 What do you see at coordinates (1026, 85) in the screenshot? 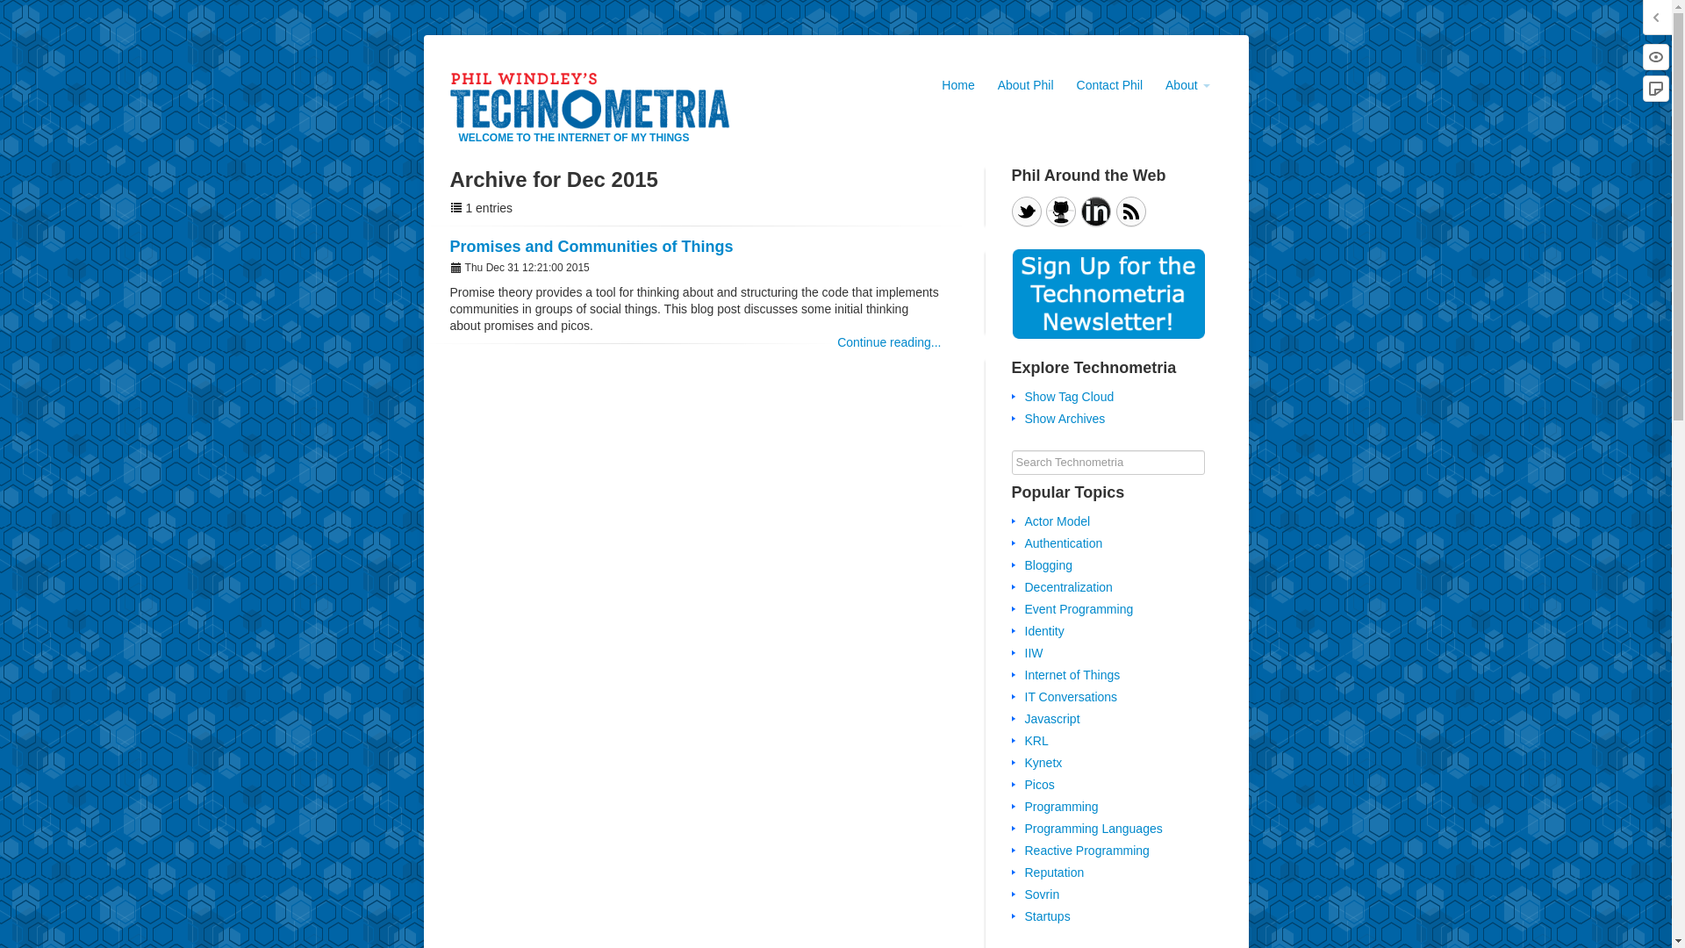
I see `About Phil` at bounding box center [1026, 85].